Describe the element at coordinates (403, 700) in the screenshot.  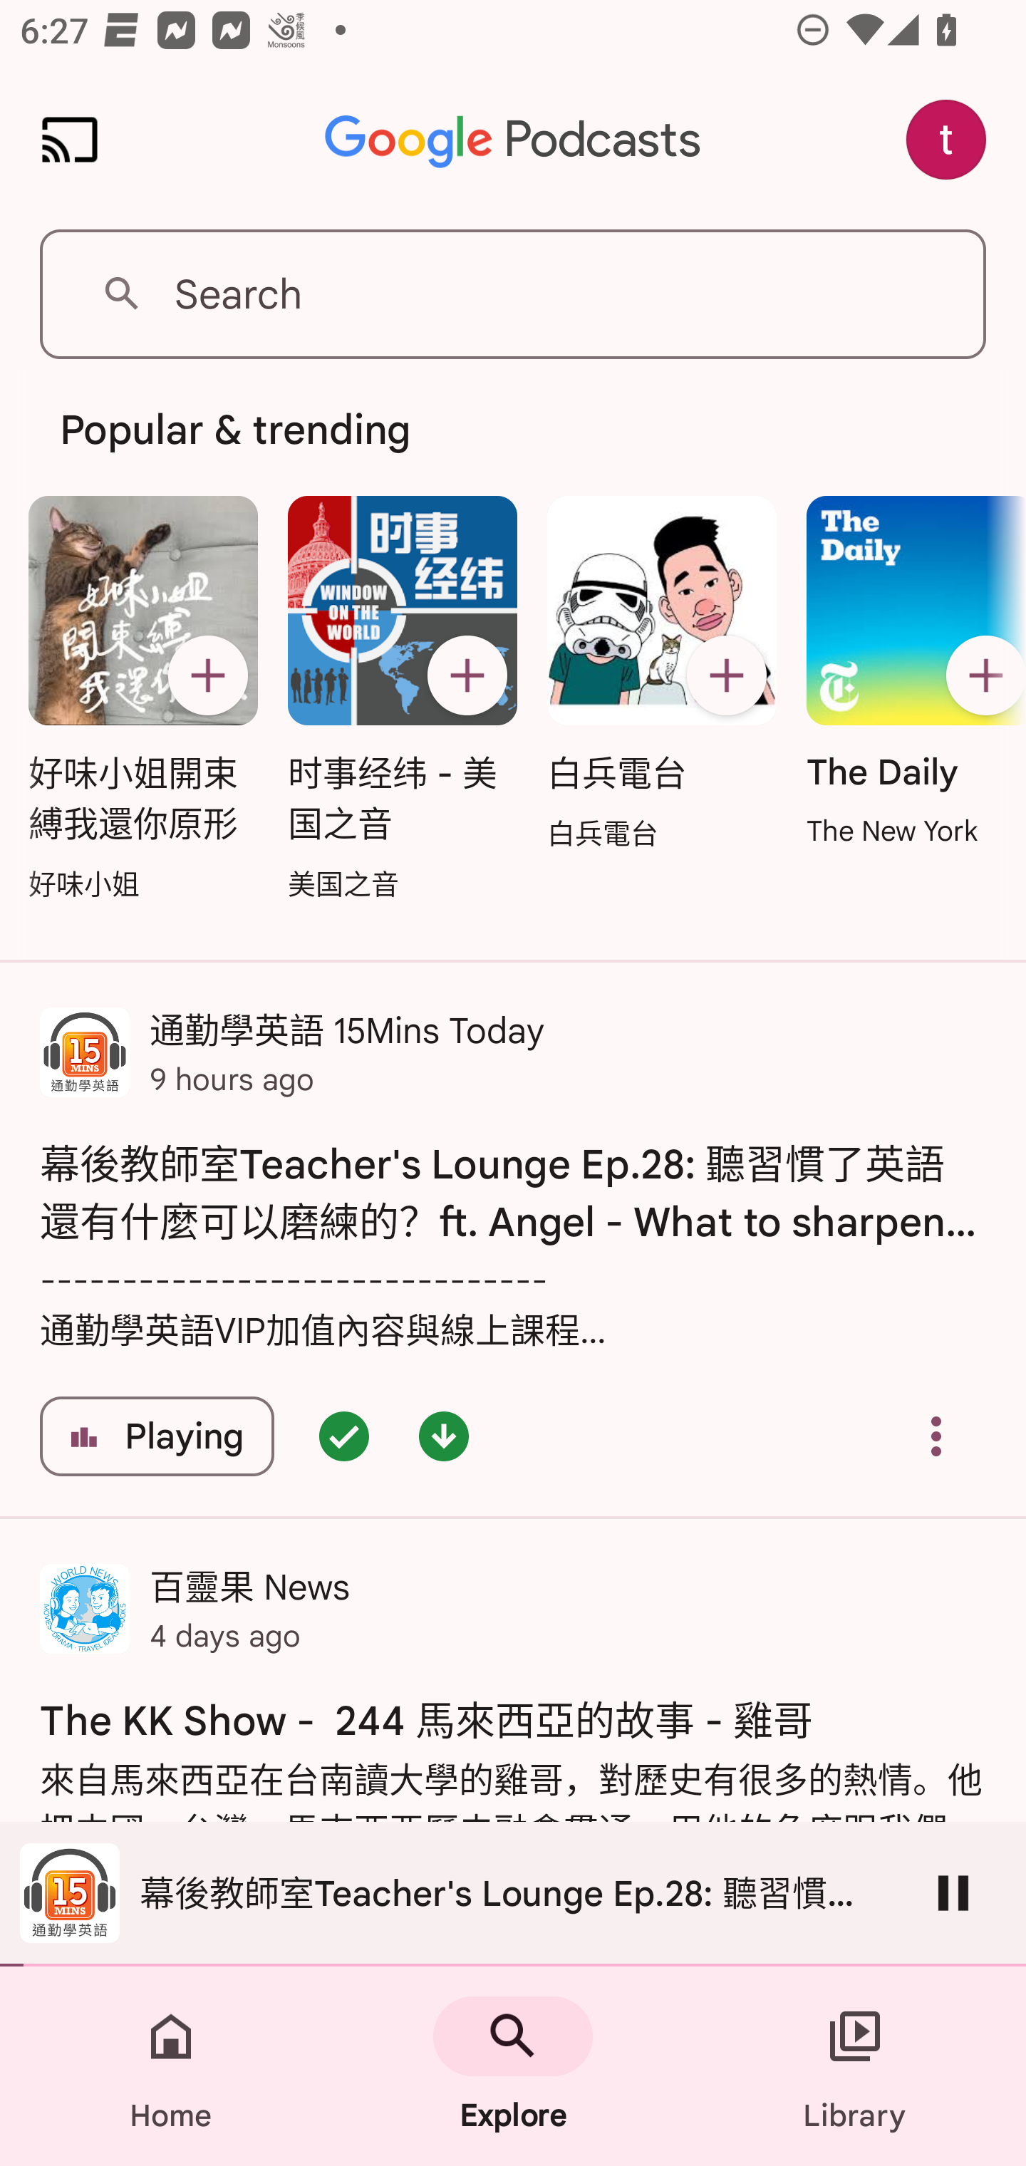
I see `时事经纬 - 美国之音 Subscribe 时事经纬 - 美国之音 美国之音` at that location.